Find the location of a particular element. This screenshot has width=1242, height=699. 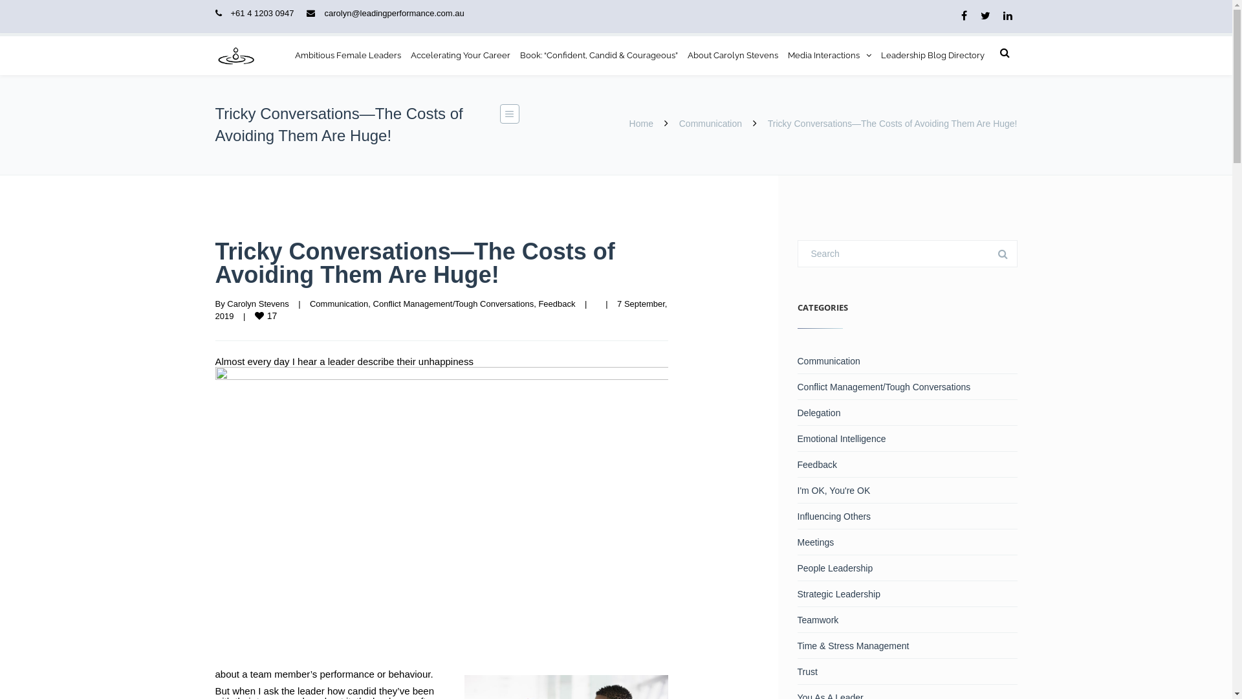

People Leadership is located at coordinates (907, 568).